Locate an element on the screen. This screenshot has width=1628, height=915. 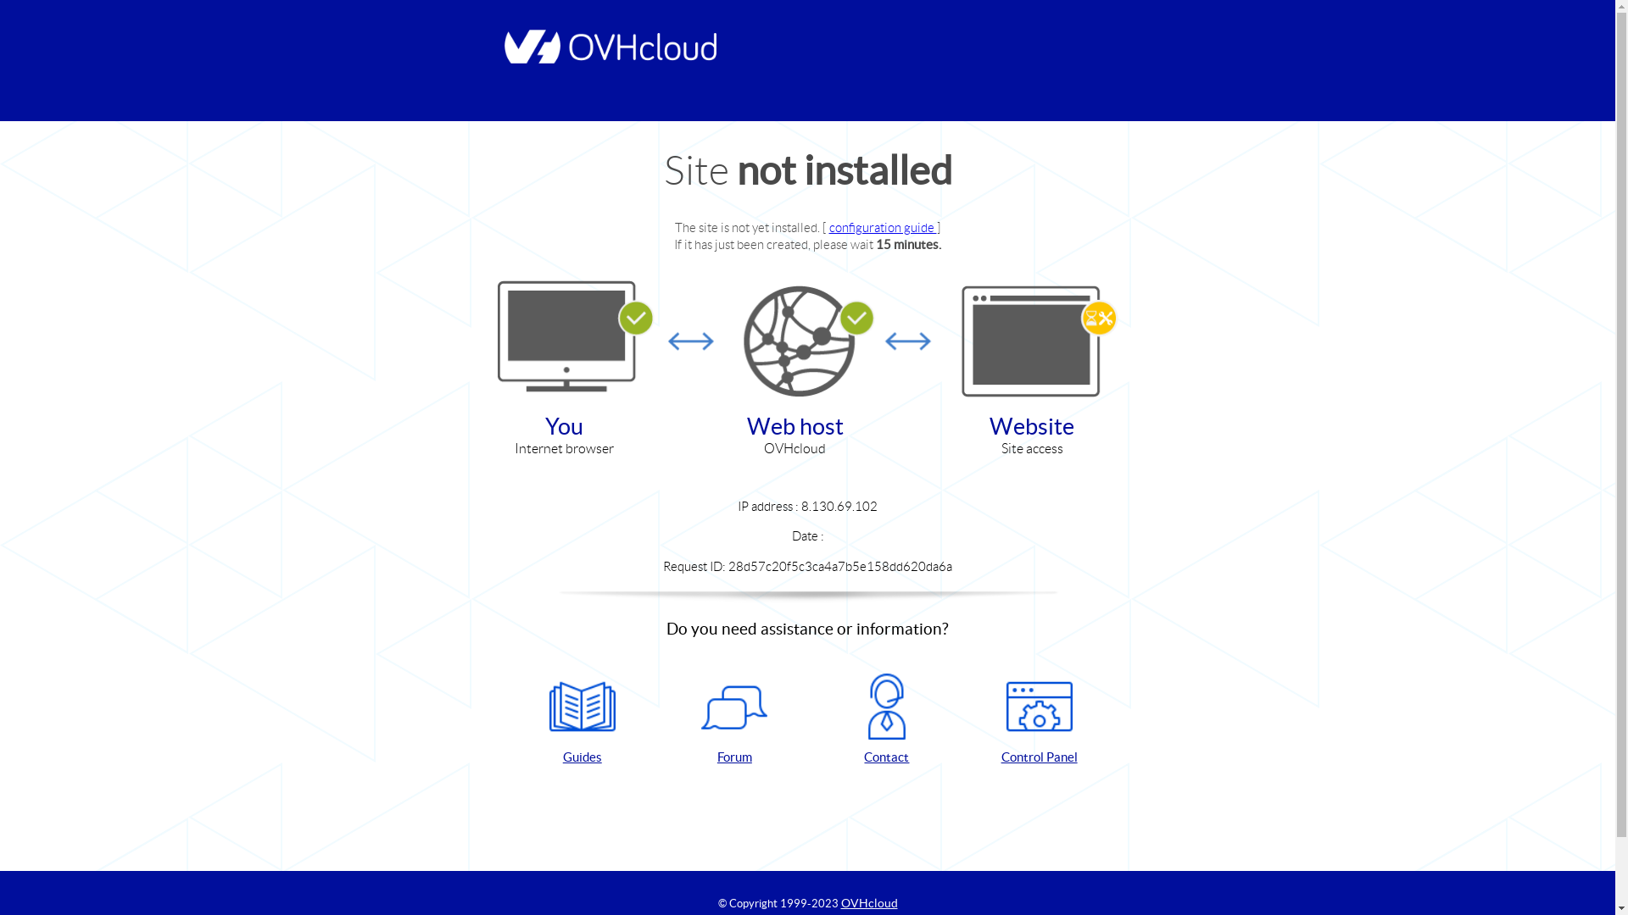
Guides is located at coordinates (583, 720).